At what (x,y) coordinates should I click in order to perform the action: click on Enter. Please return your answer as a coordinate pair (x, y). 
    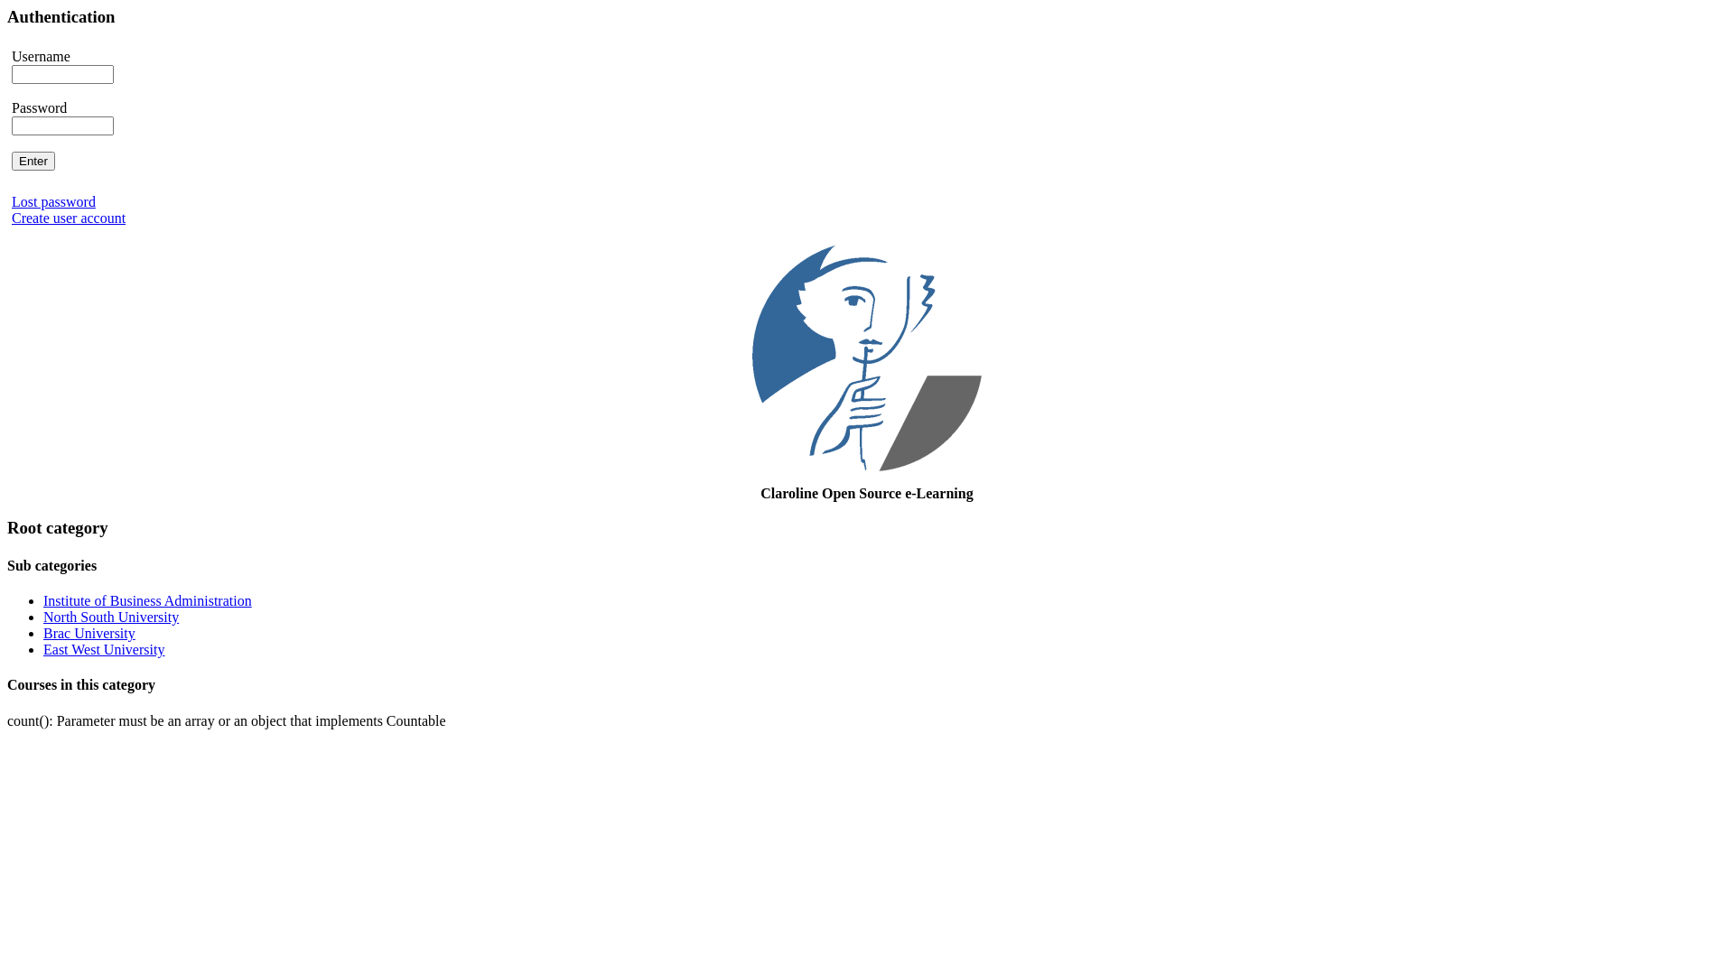
    Looking at the image, I should click on (33, 161).